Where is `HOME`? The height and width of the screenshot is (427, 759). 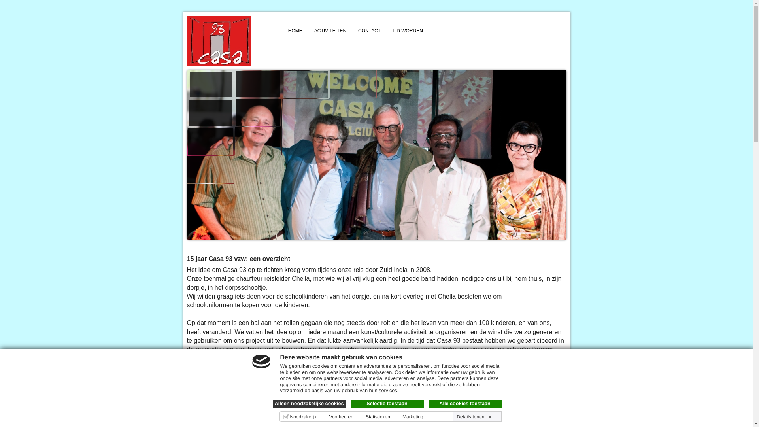 HOME is located at coordinates (295, 31).